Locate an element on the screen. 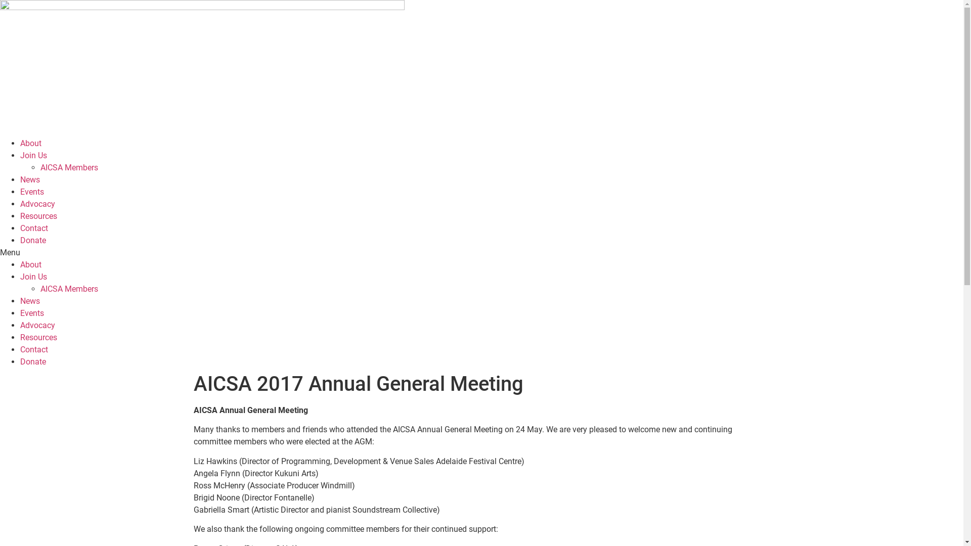  Contact is located at coordinates (34, 229).